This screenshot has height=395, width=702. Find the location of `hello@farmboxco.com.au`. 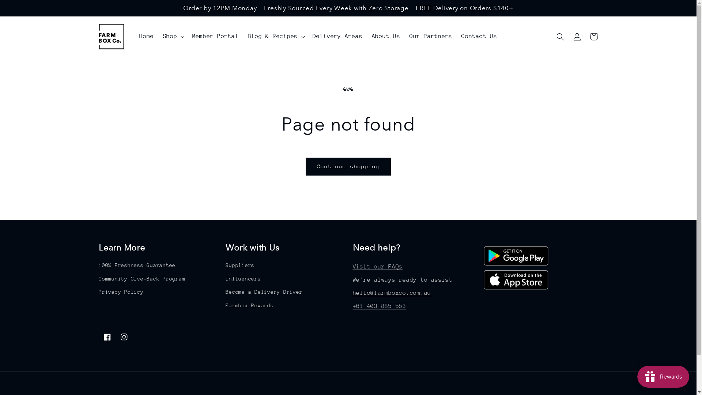

hello@farmboxco.com.au is located at coordinates (392, 293).